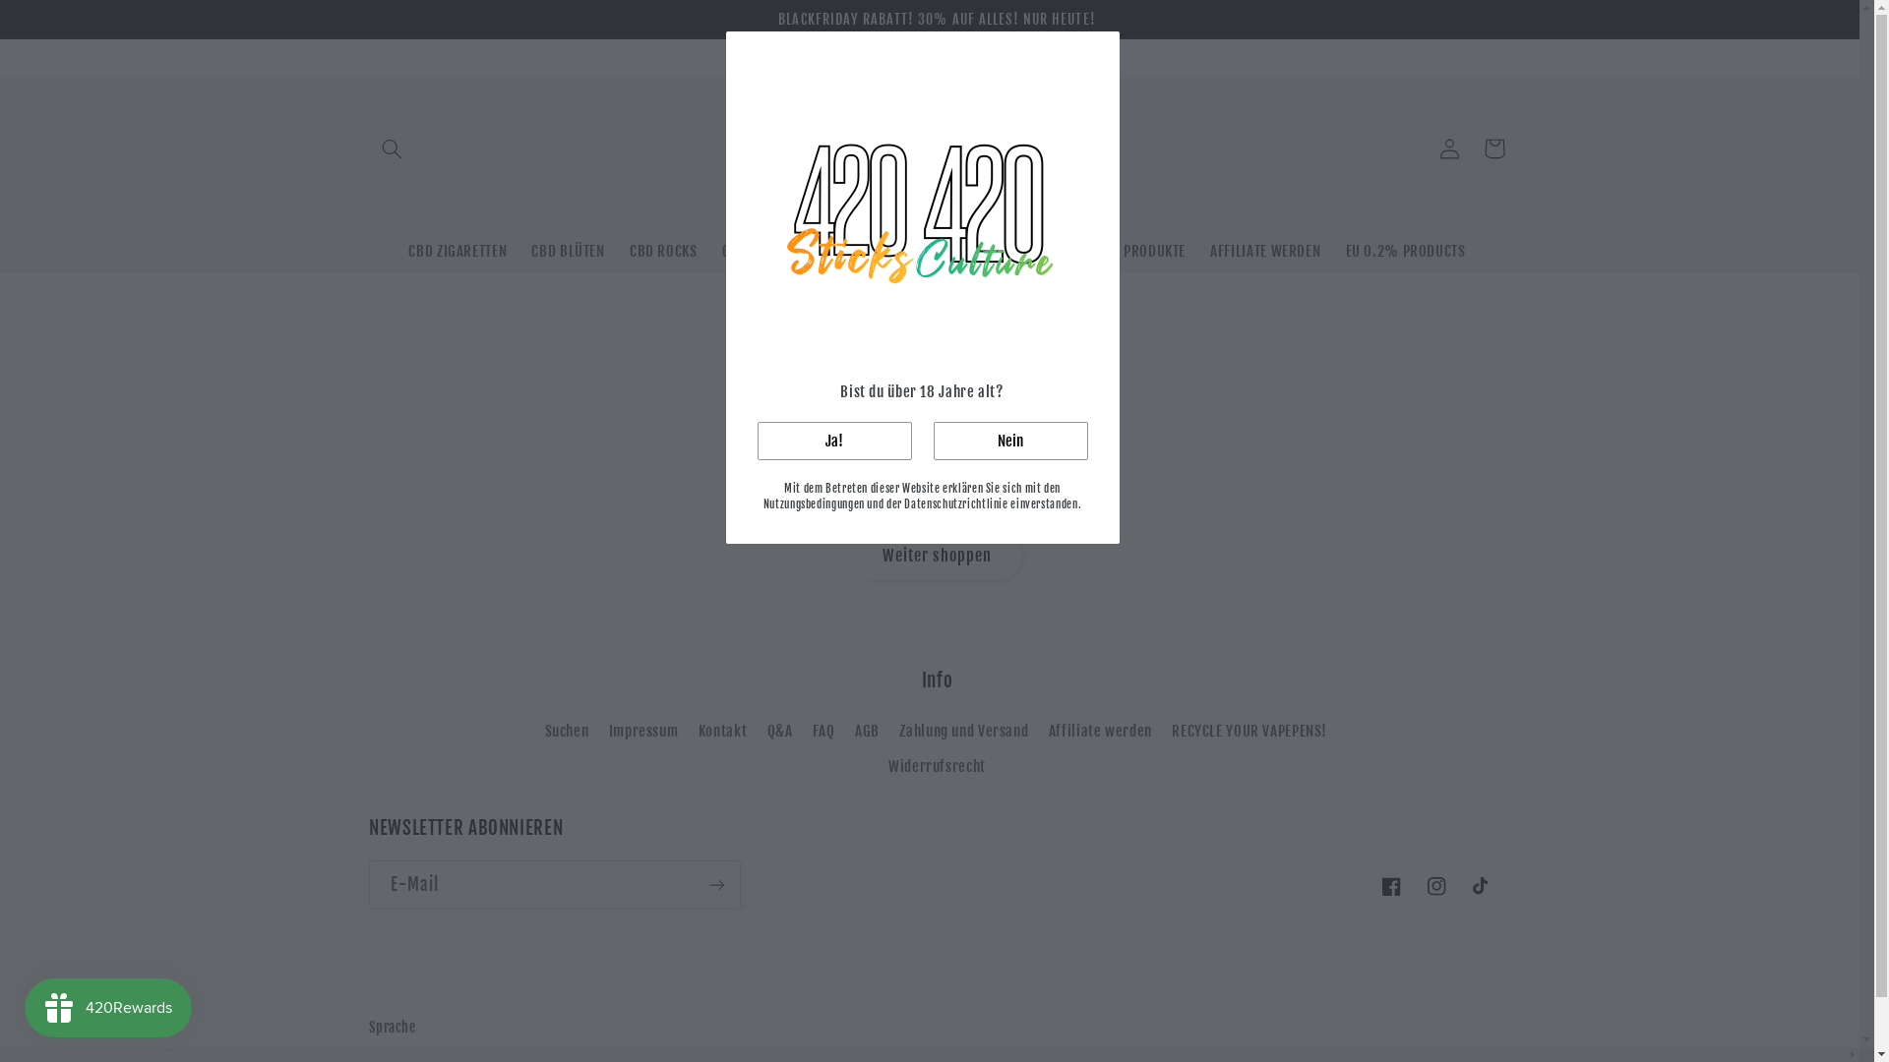 Image resolution: width=1889 pixels, height=1062 pixels. I want to click on TikTok, so click(1483, 886).